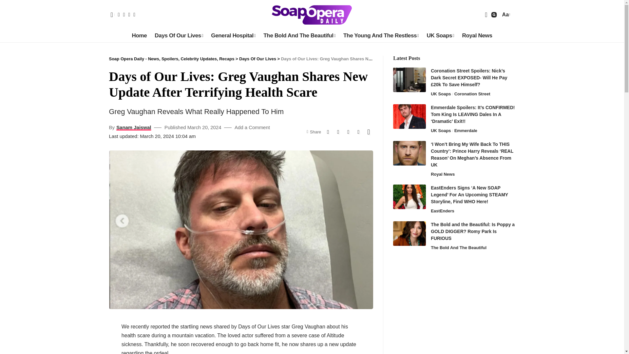 This screenshot has width=629, height=354. What do you see at coordinates (381, 36) in the screenshot?
I see `The Young And The Restless` at bounding box center [381, 36].